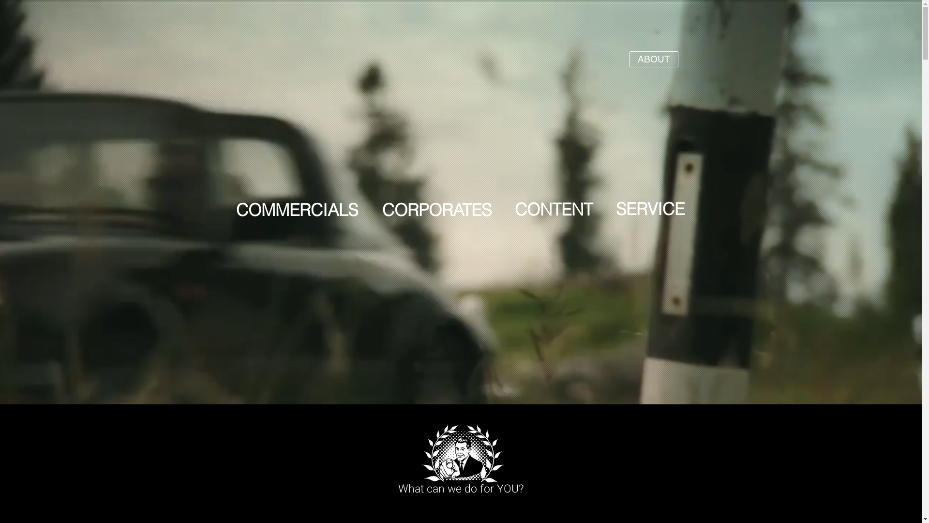 Image resolution: width=929 pixels, height=523 pixels. What do you see at coordinates (554, 209) in the screenshot?
I see `CONTENT` at bounding box center [554, 209].